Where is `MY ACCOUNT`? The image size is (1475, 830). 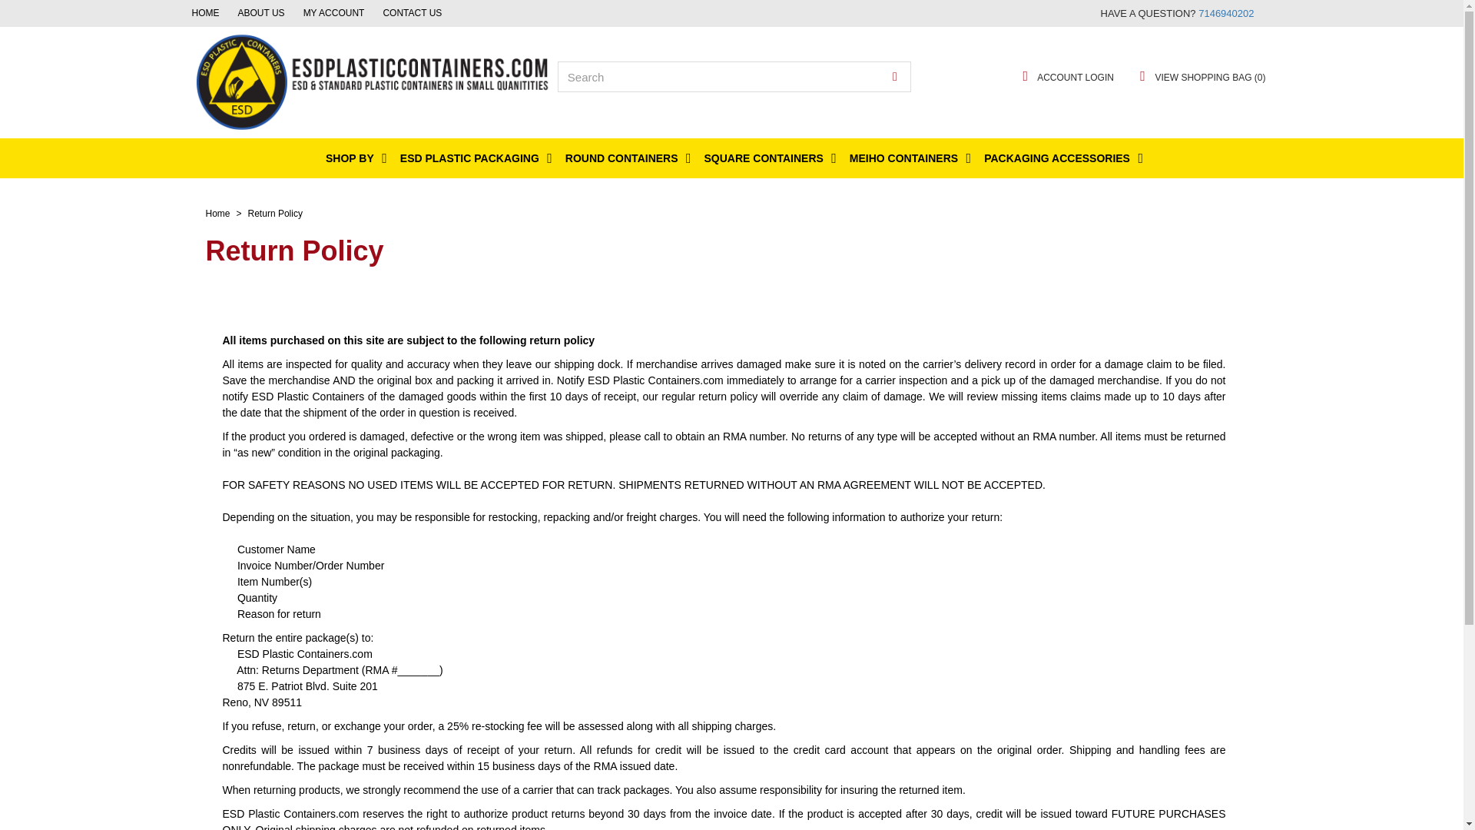 MY ACCOUNT is located at coordinates (1209, 14).